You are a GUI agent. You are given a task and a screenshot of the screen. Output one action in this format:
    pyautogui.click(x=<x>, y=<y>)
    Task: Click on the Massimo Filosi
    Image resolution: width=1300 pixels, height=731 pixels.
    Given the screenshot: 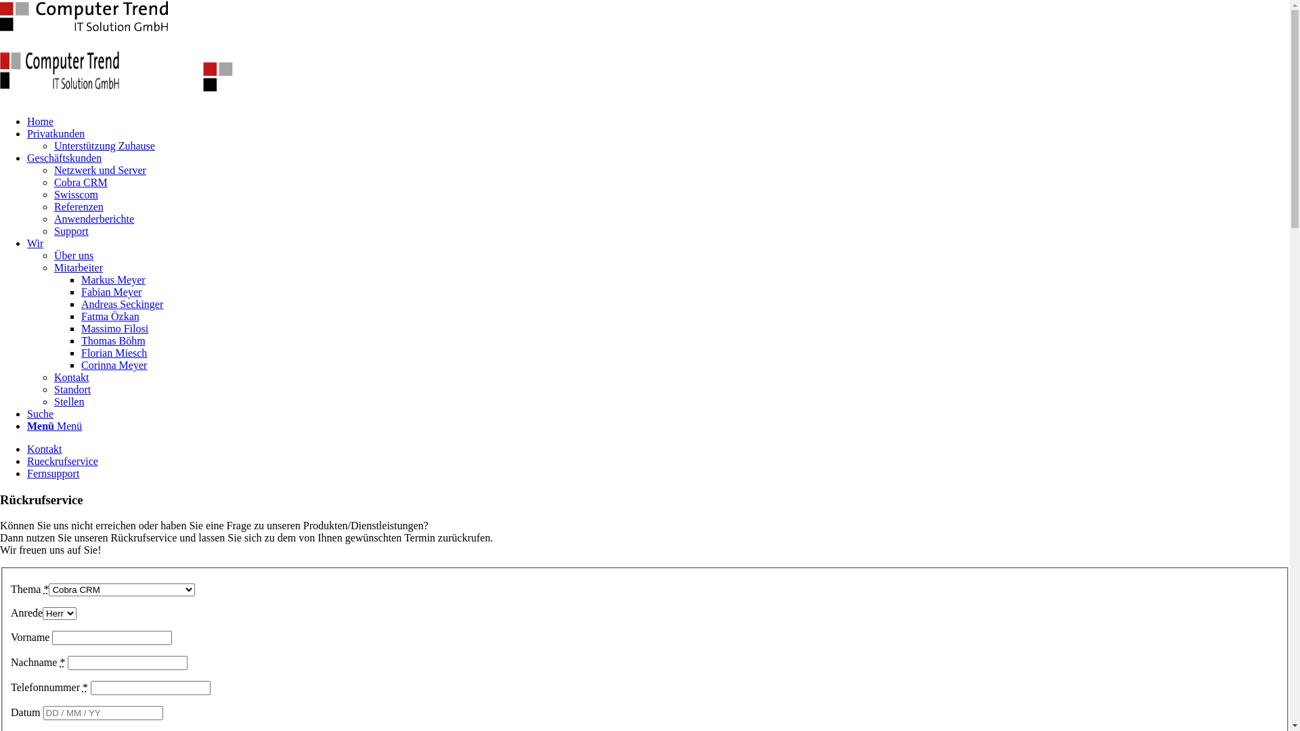 What is the action you would take?
    pyautogui.click(x=115, y=329)
    